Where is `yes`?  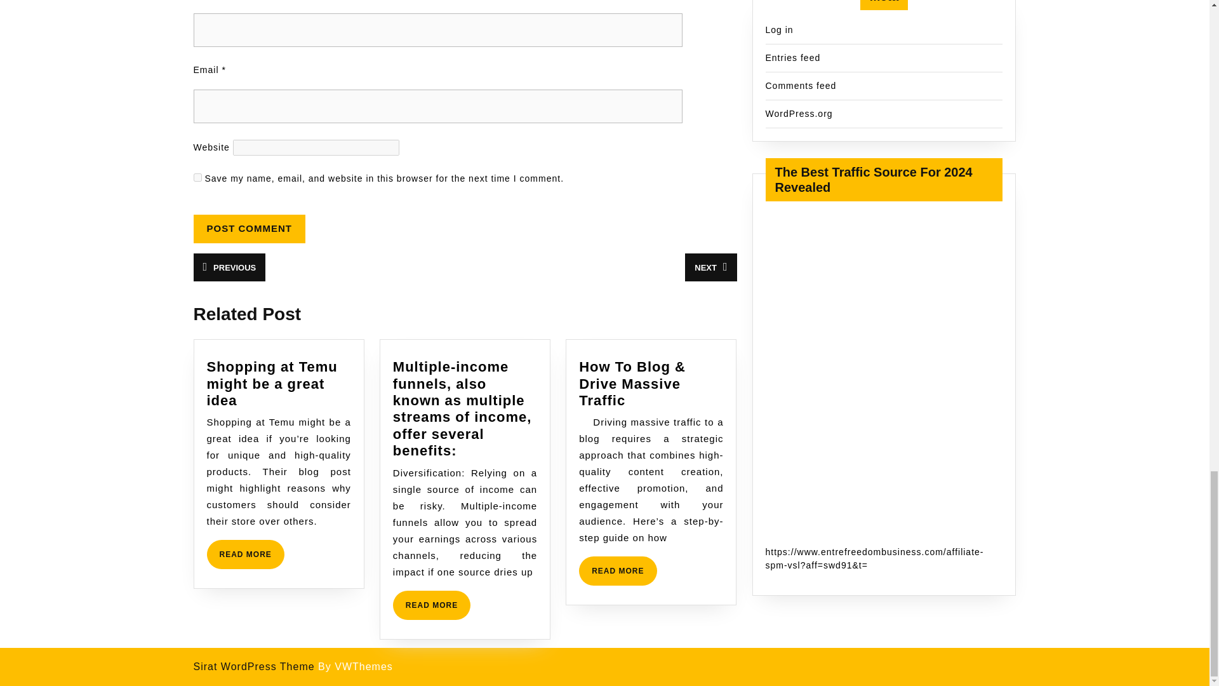
yes is located at coordinates (245, 554).